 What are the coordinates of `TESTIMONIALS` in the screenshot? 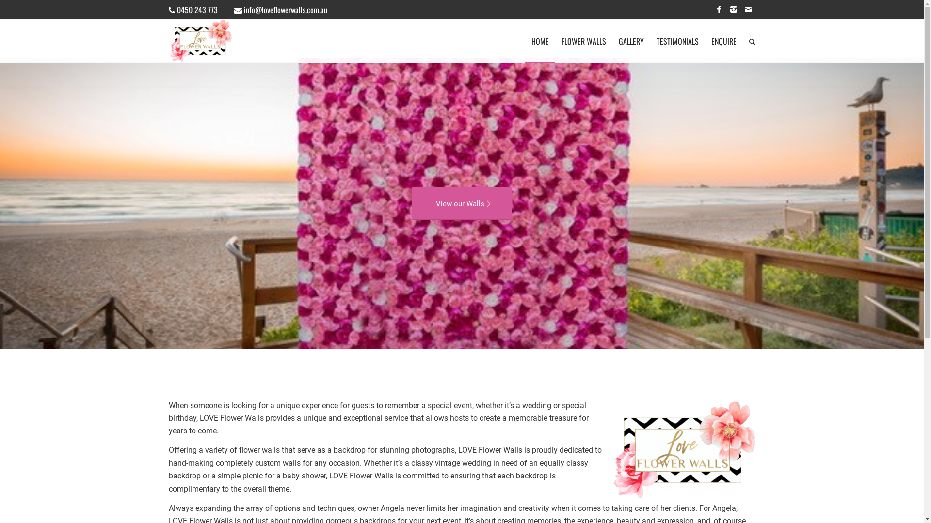 It's located at (677, 41).